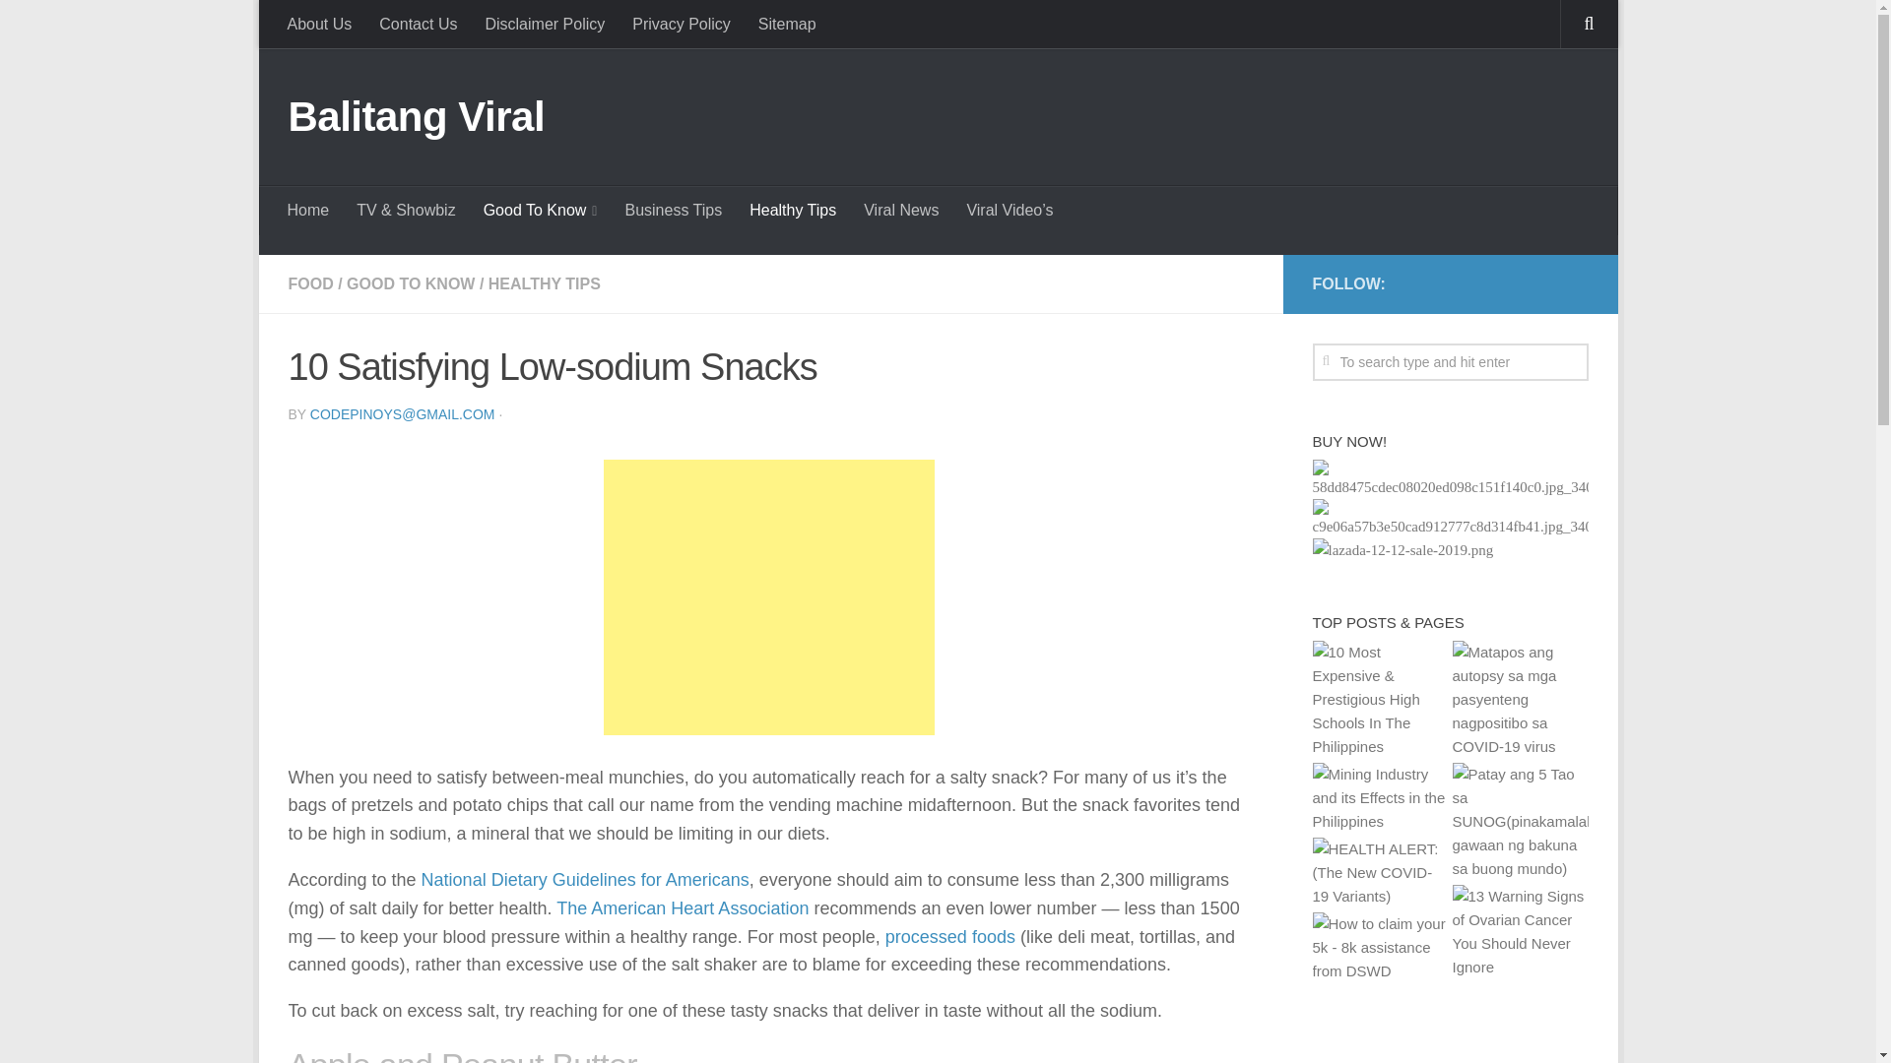 The width and height of the screenshot is (1891, 1063). Describe the element at coordinates (787, 24) in the screenshot. I see `Sitemap` at that location.